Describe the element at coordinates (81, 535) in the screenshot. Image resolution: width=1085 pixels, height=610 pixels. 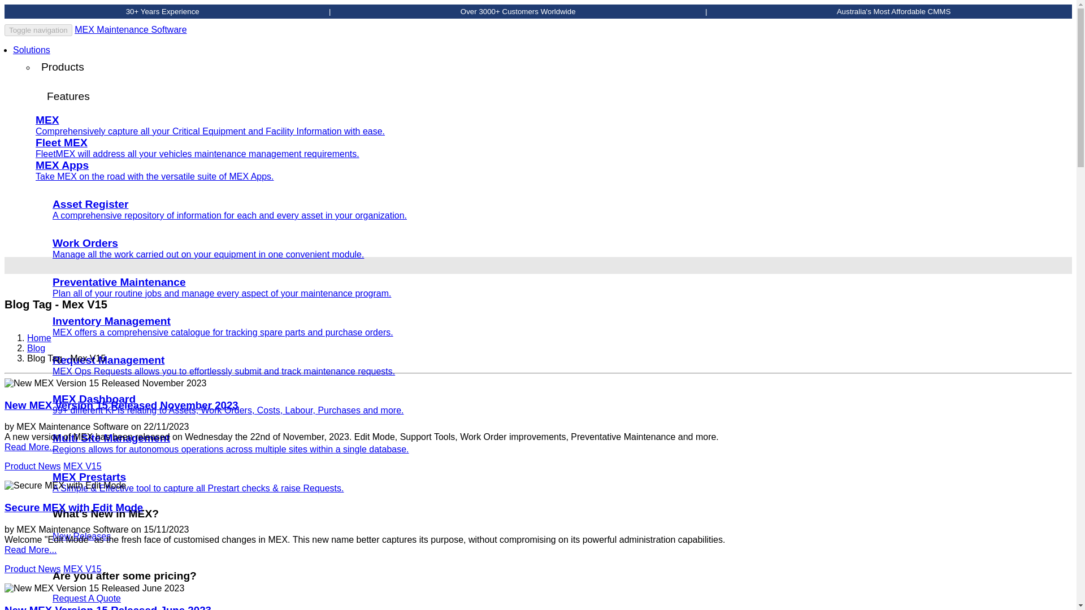
I see `New Releases` at that location.